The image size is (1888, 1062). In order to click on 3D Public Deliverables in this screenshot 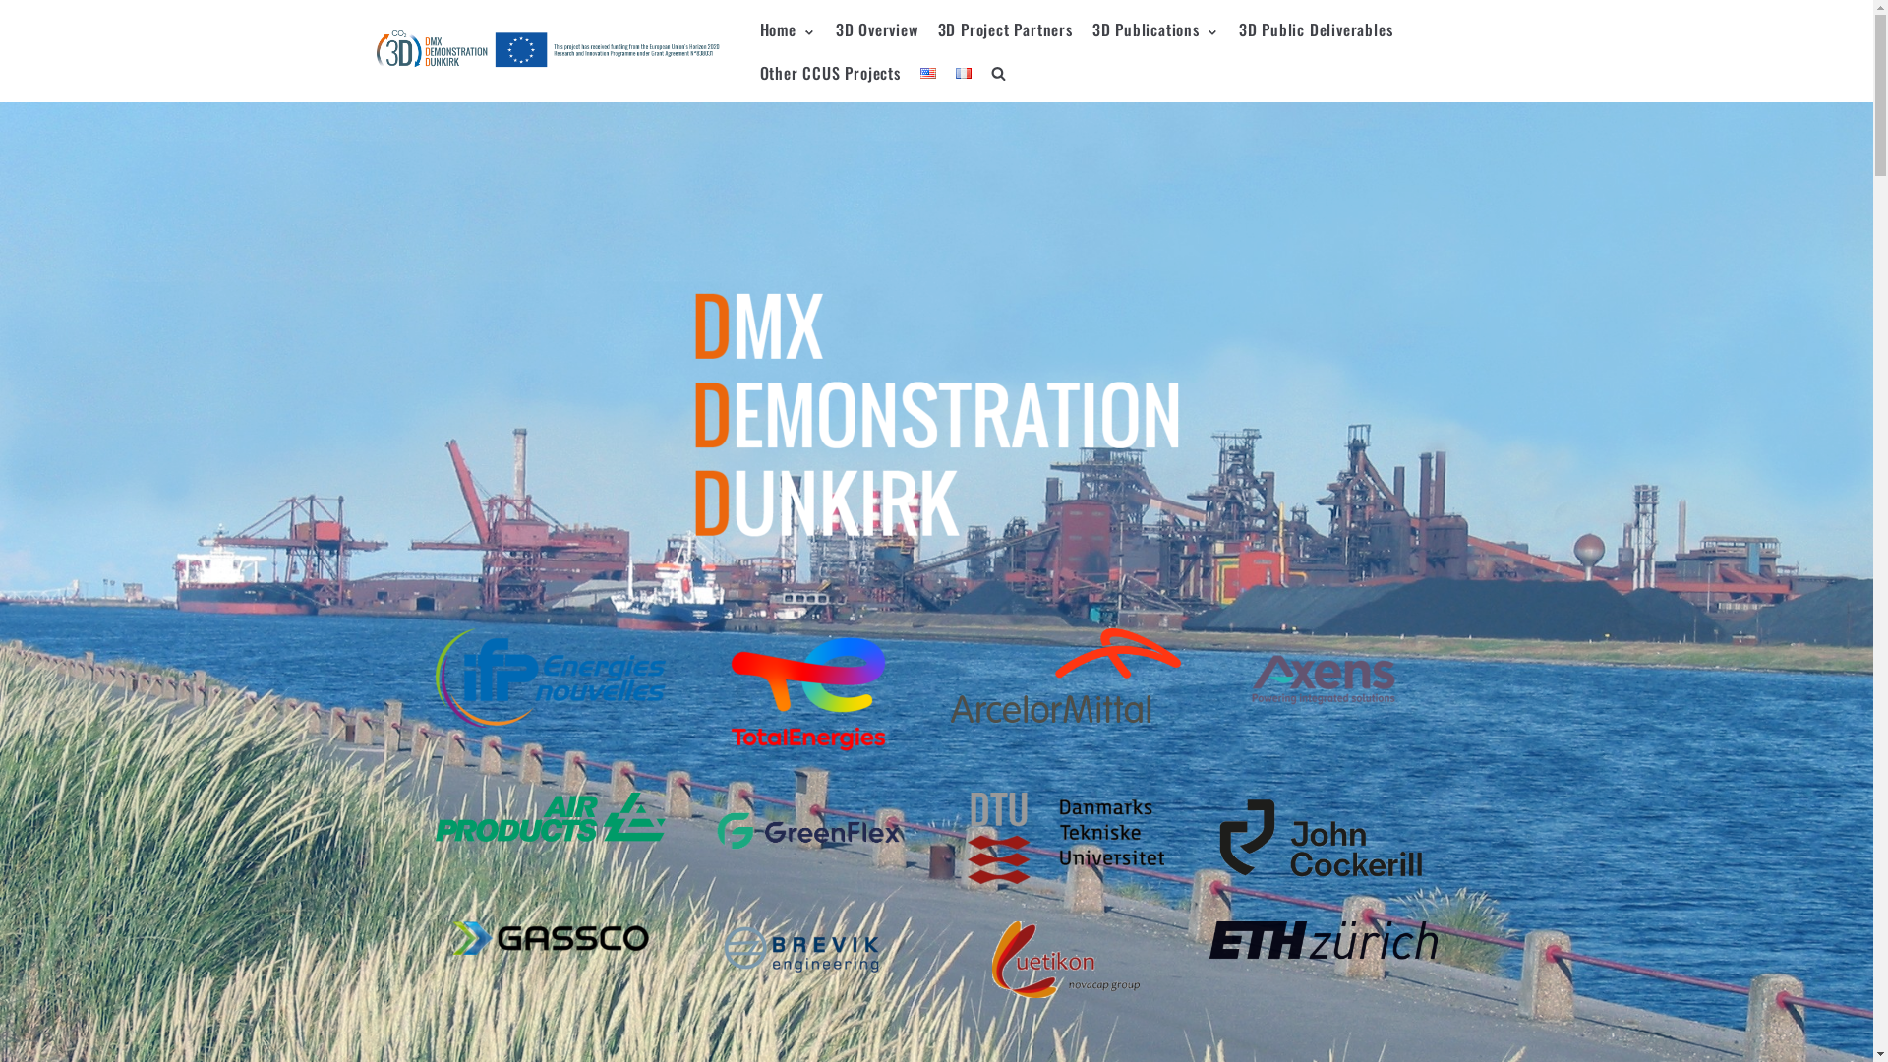, I will do `click(1316, 29)`.